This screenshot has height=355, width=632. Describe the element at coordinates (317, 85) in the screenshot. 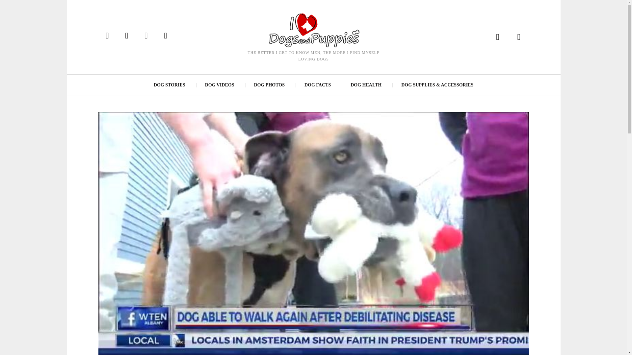

I see `DOG FACTS` at that location.